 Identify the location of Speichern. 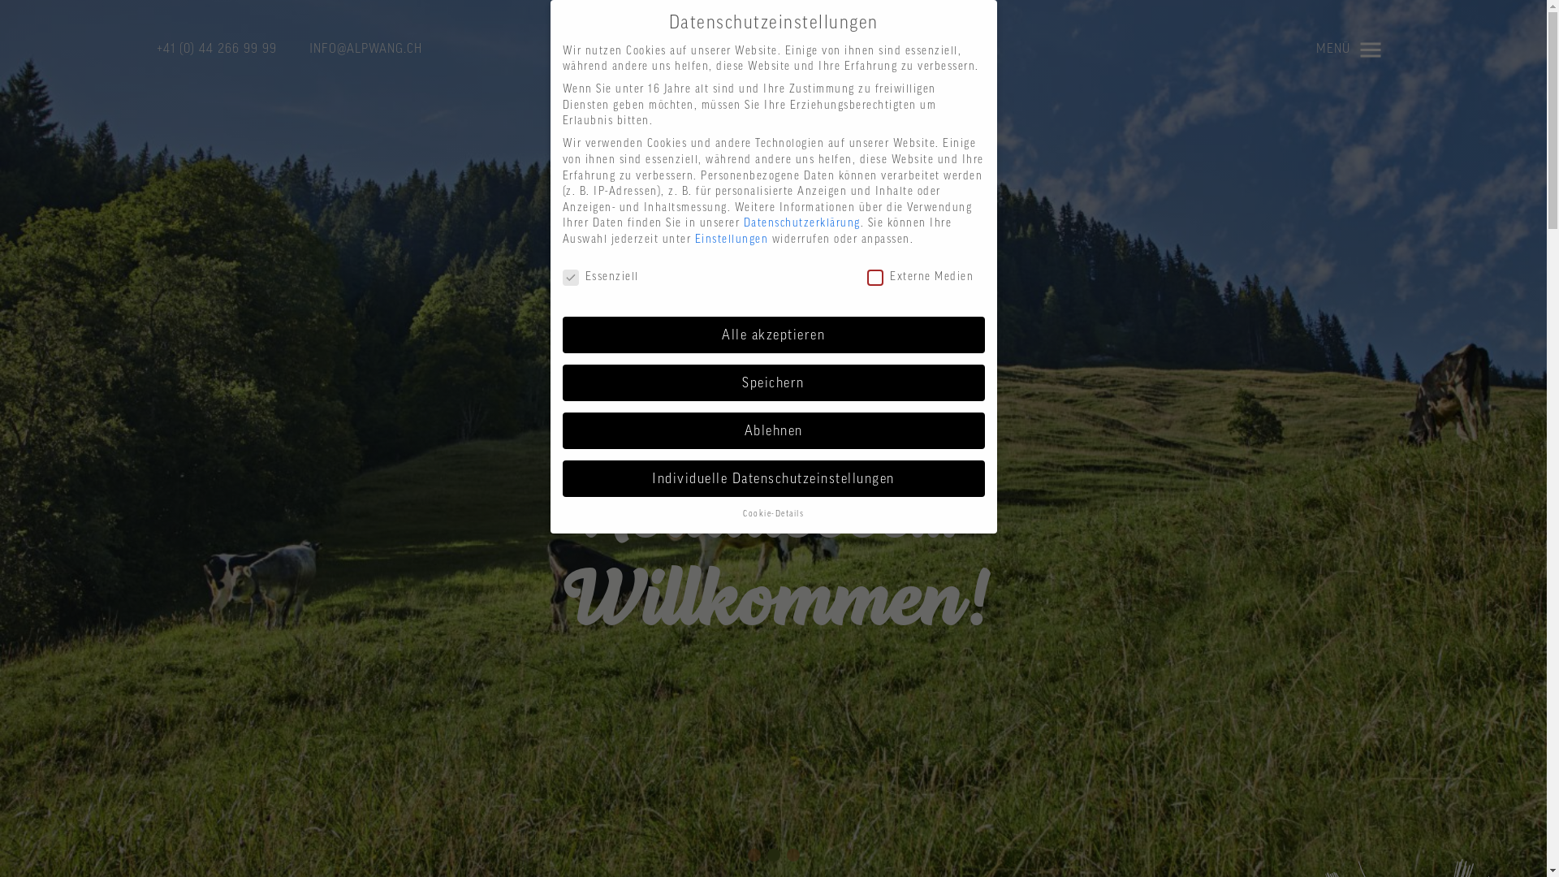
(773, 383).